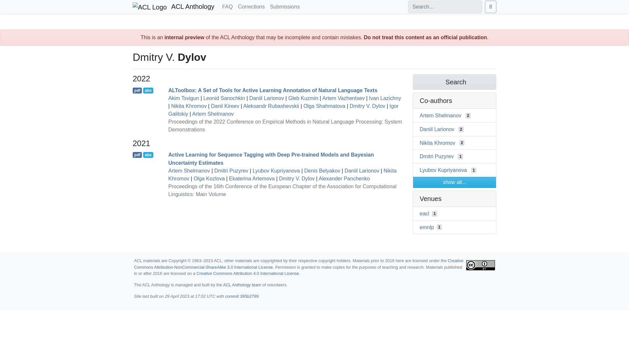 This screenshot has height=353, width=629. I want to click on ACL Anthology, so click(174, 7).